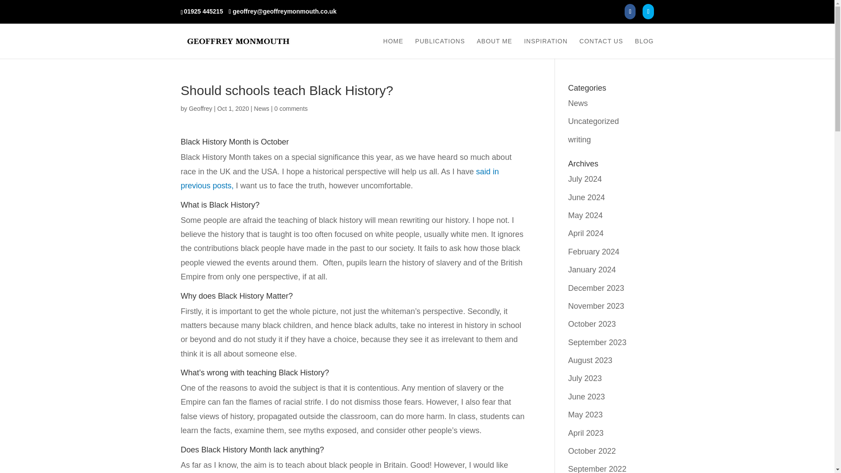 The height and width of the screenshot is (473, 841). What do you see at coordinates (596, 306) in the screenshot?
I see `November 2023` at bounding box center [596, 306].